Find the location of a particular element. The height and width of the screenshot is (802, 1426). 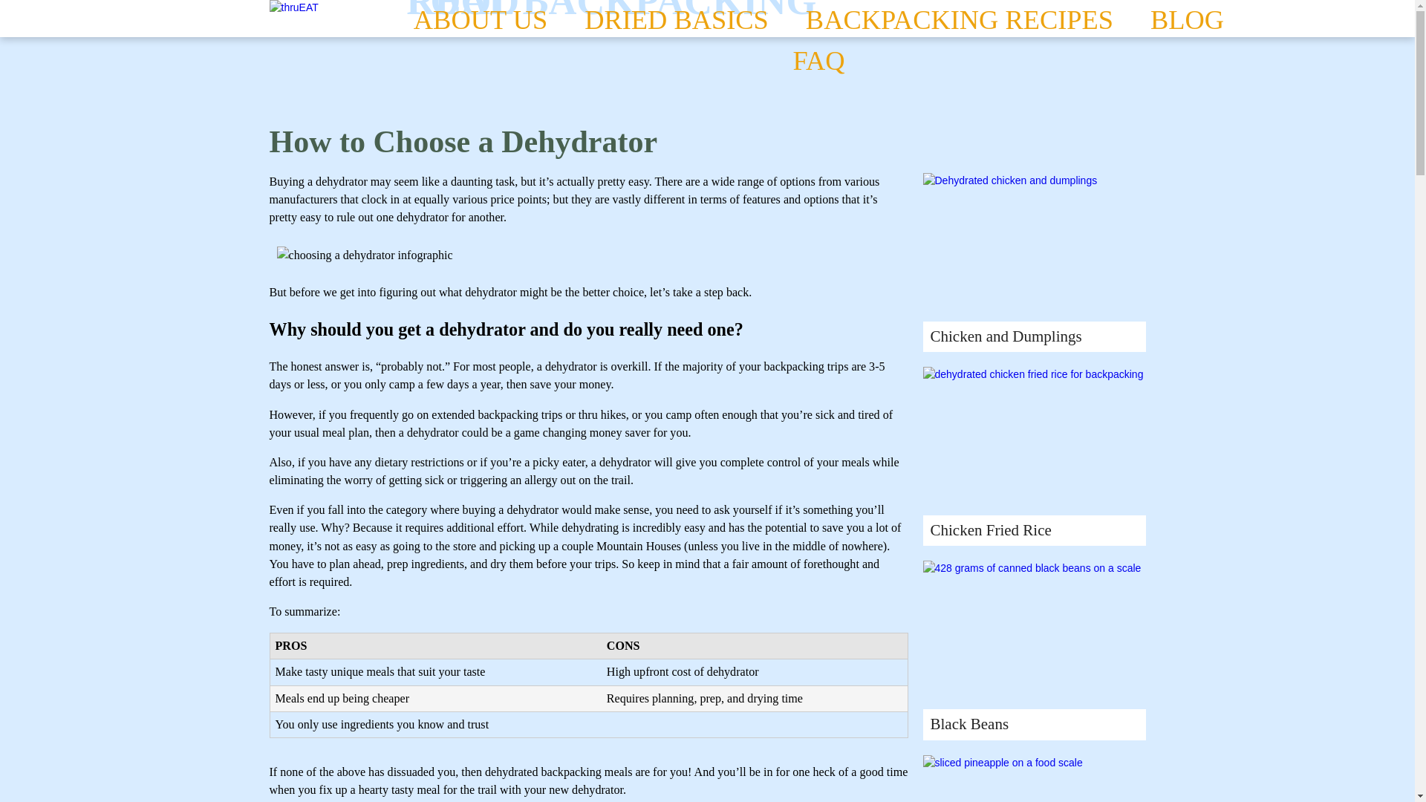

Easy backpacking protein boost is located at coordinates (1034, 634).